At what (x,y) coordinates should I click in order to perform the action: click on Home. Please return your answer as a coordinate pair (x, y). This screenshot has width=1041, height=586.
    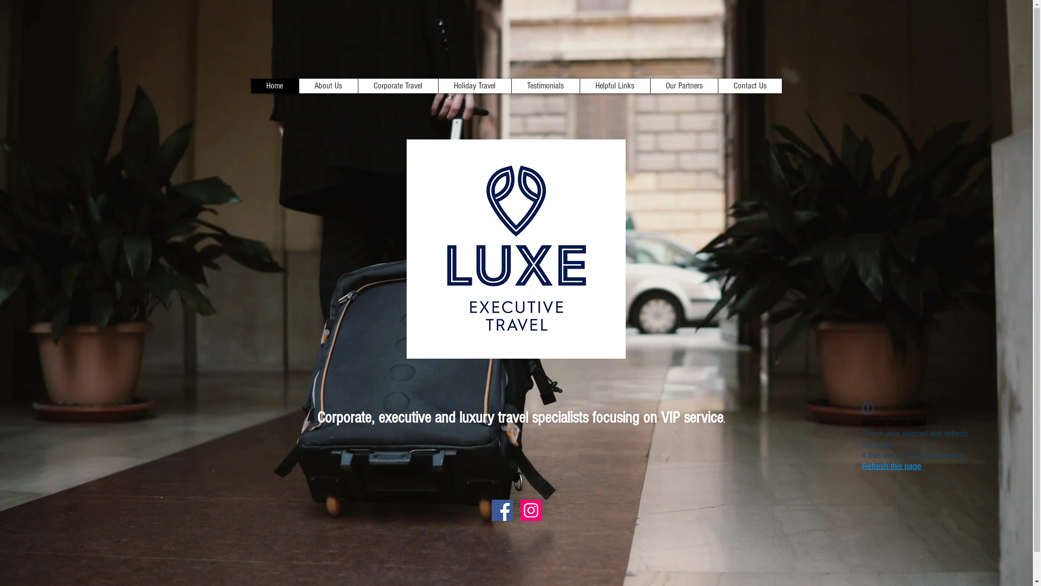
    Looking at the image, I should click on (274, 86).